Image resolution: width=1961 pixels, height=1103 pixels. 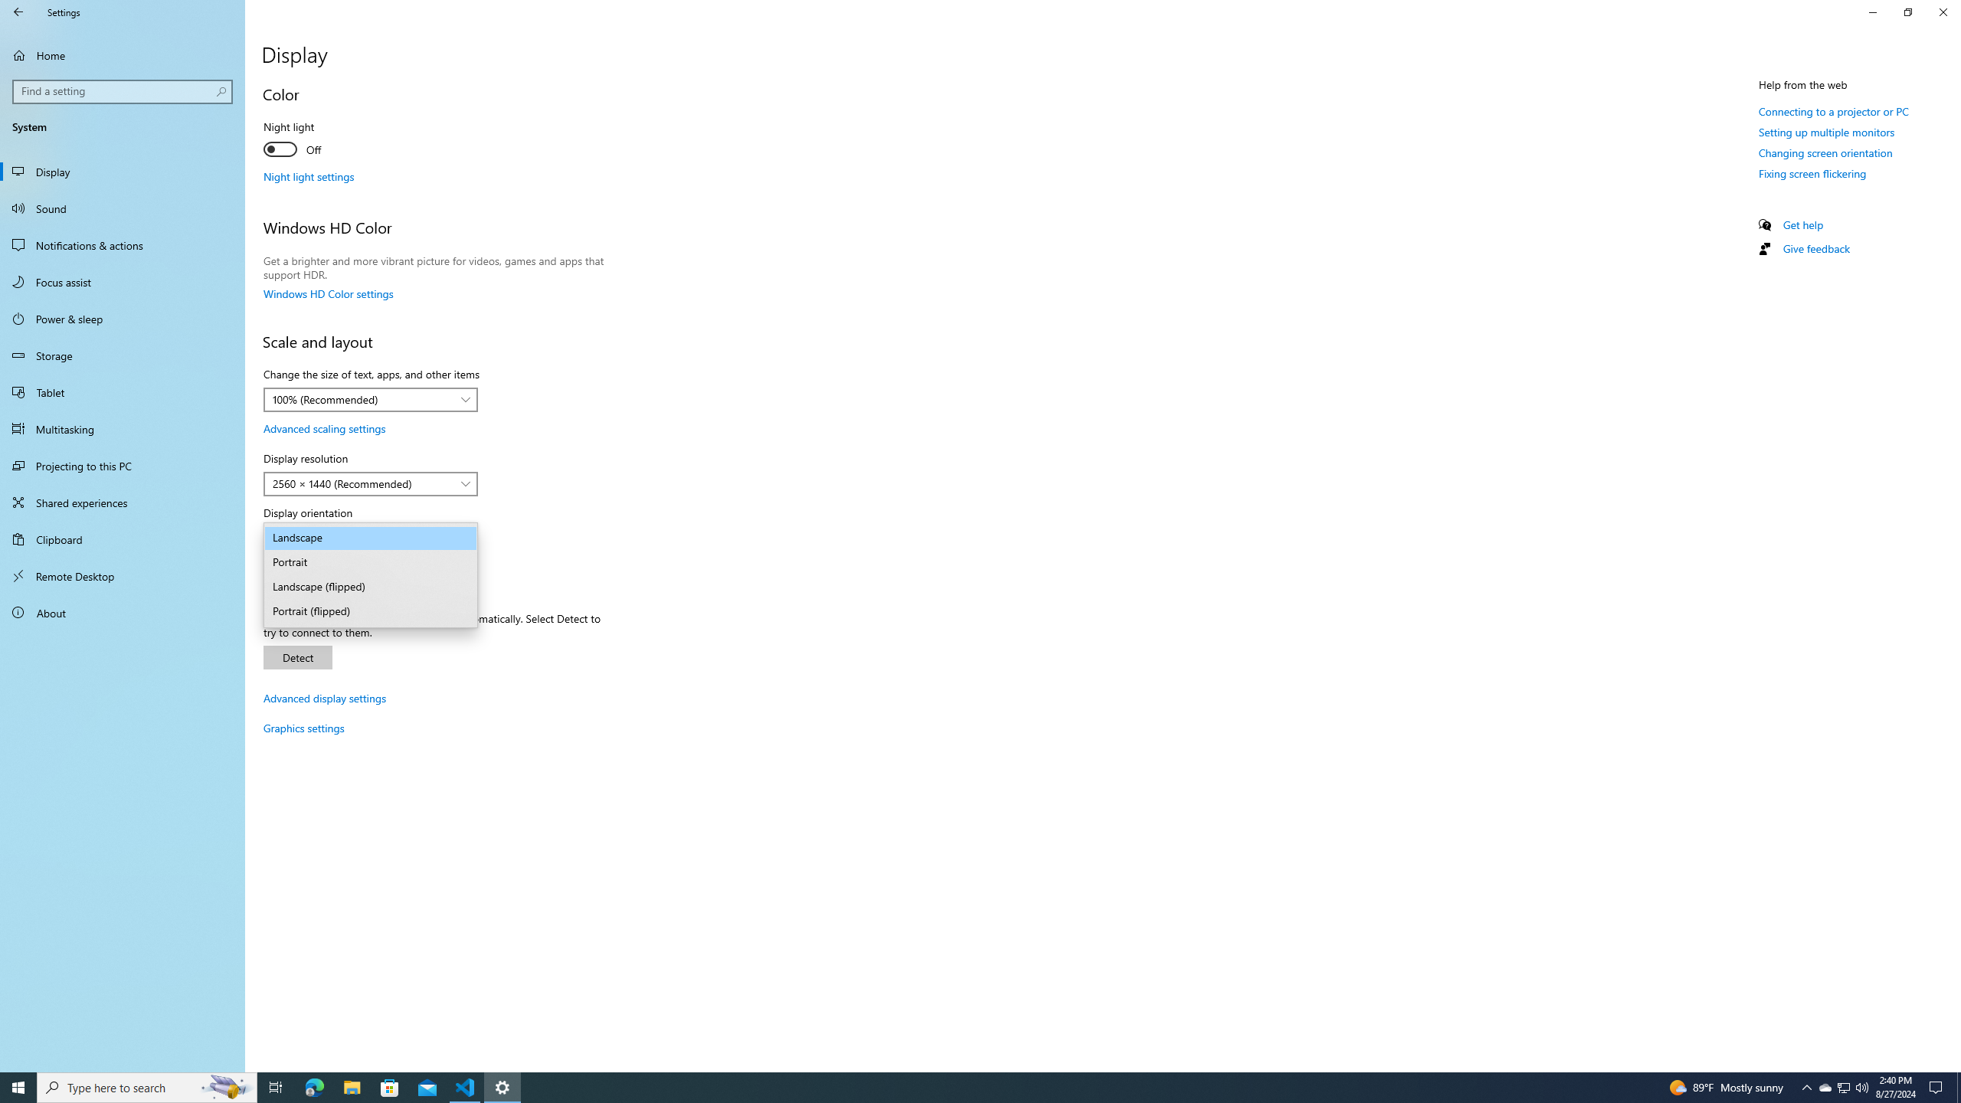 What do you see at coordinates (352, 1088) in the screenshot?
I see `File Explorer` at bounding box center [352, 1088].